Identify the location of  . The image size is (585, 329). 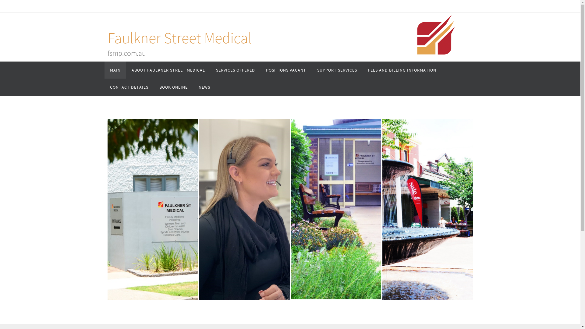
(437, 210).